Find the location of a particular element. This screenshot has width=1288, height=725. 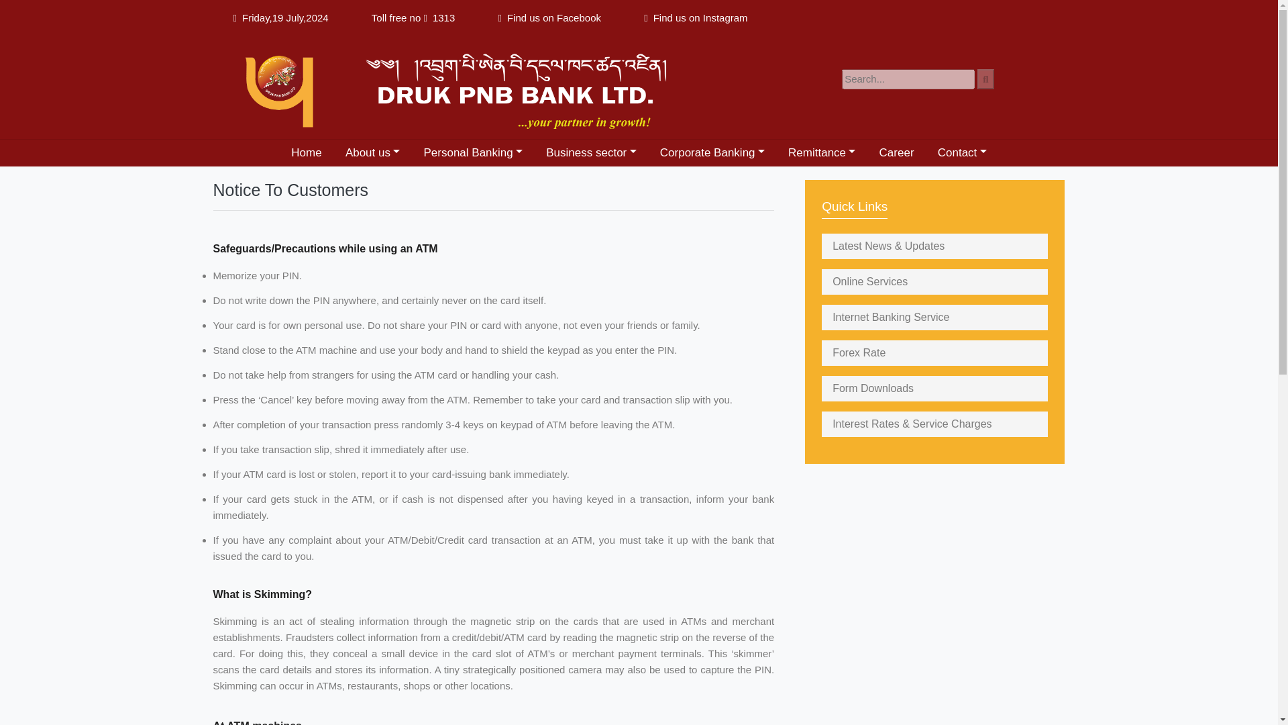

Career is located at coordinates (896, 153).